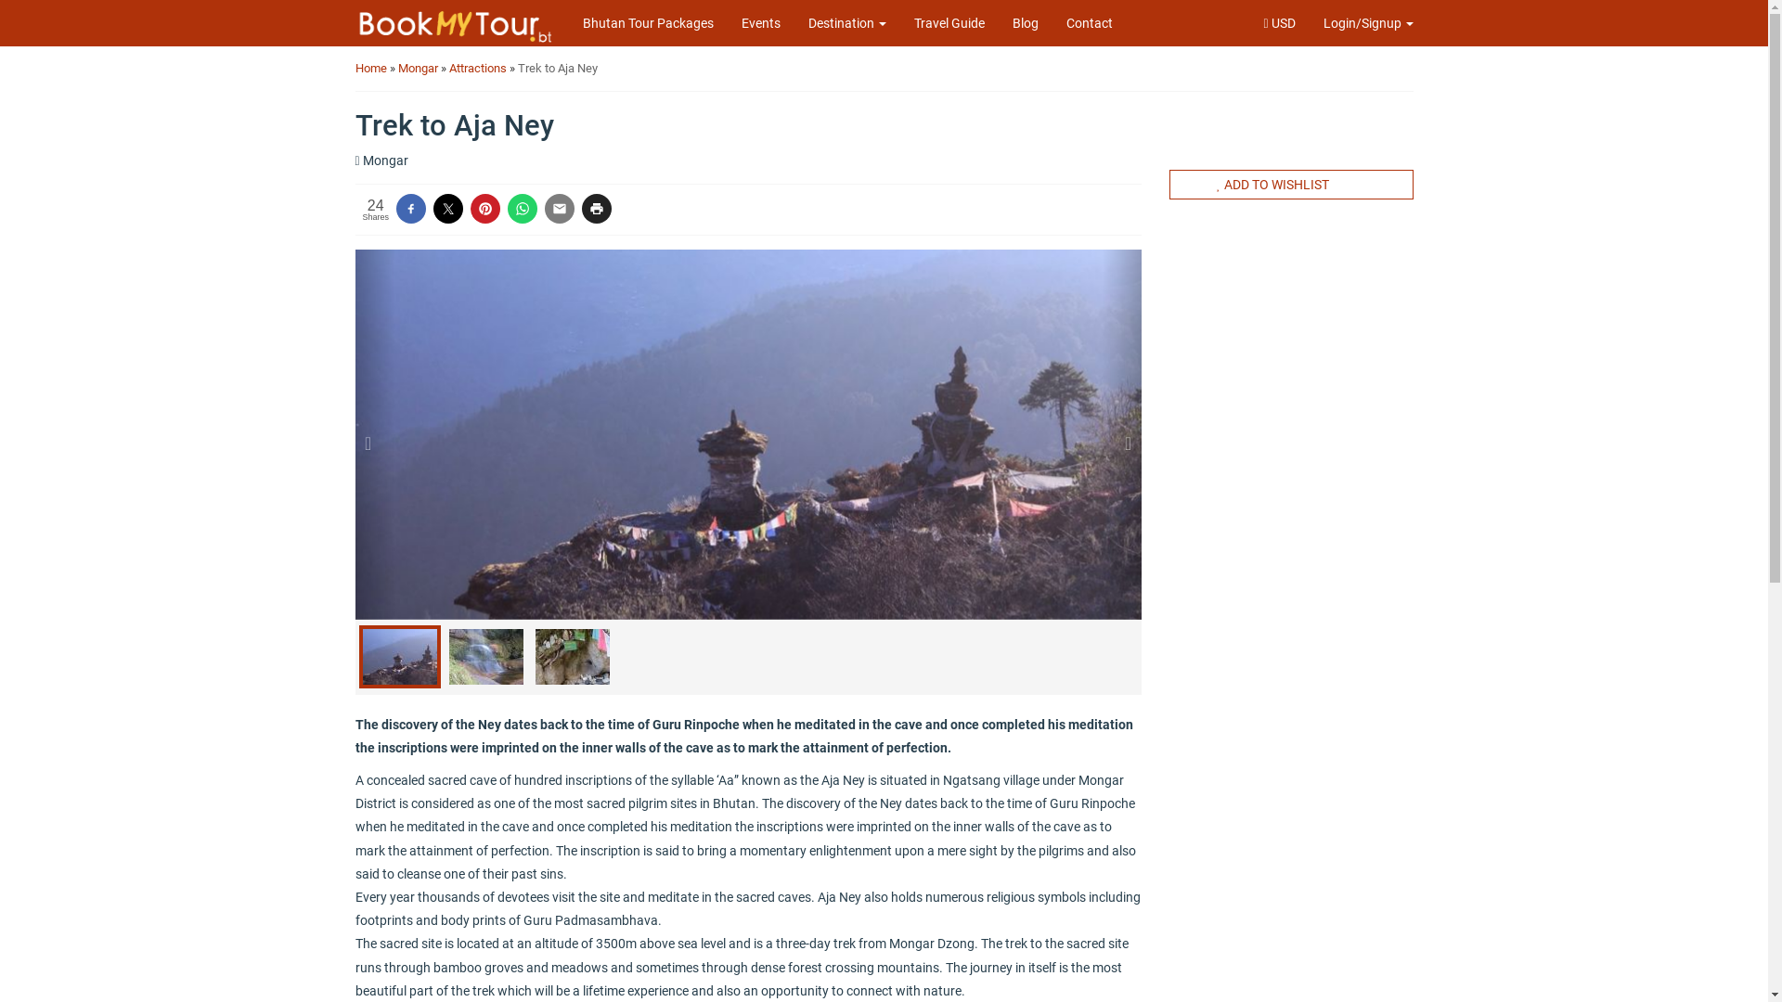 Image resolution: width=1782 pixels, height=1002 pixels. Describe the element at coordinates (1090, 23) in the screenshot. I see `Contact` at that location.